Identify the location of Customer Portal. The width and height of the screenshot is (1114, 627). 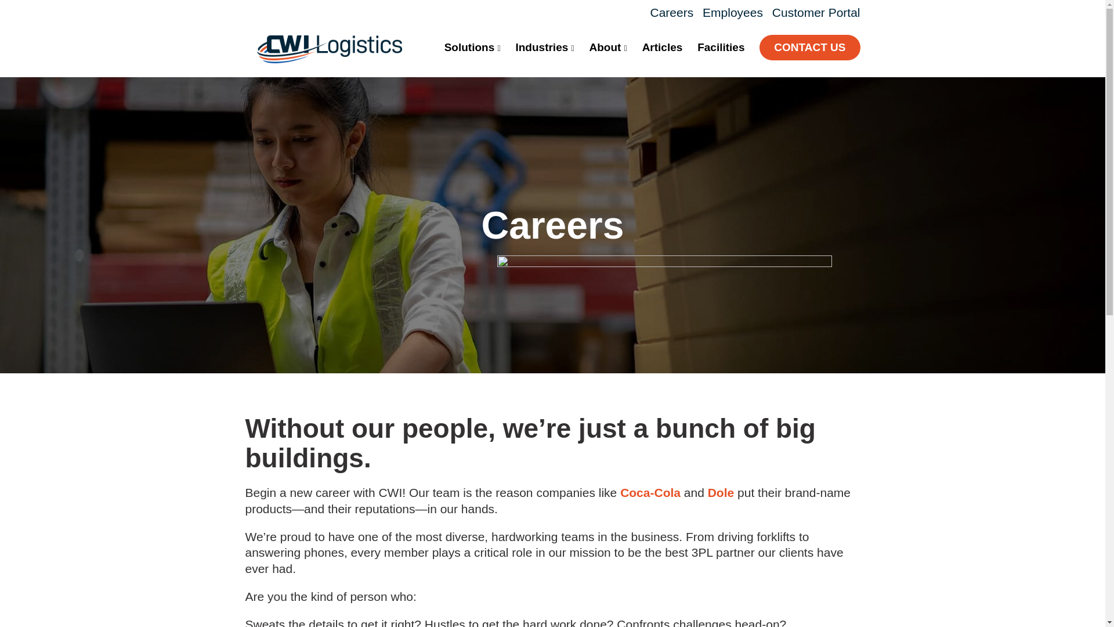
(816, 12).